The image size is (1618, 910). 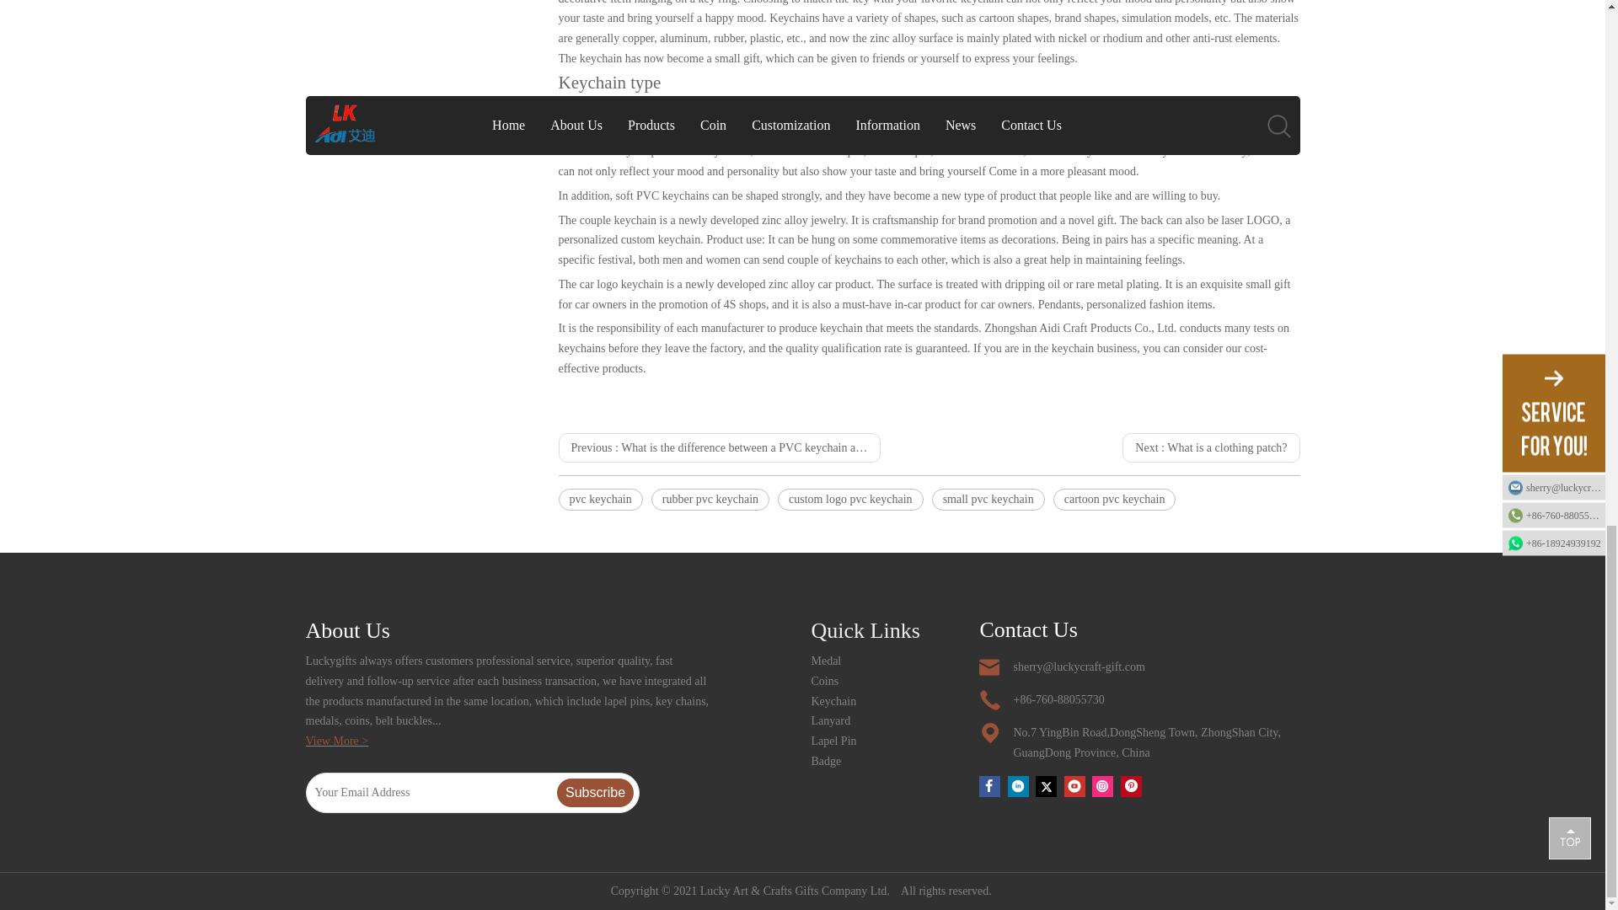 I want to click on small pvc keychain, so click(x=988, y=499).